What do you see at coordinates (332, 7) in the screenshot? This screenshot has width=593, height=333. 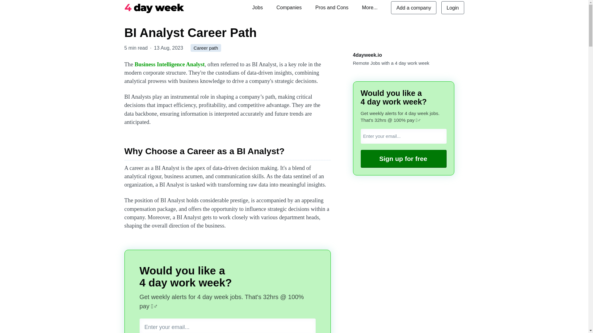 I see `Pros and Cons` at bounding box center [332, 7].